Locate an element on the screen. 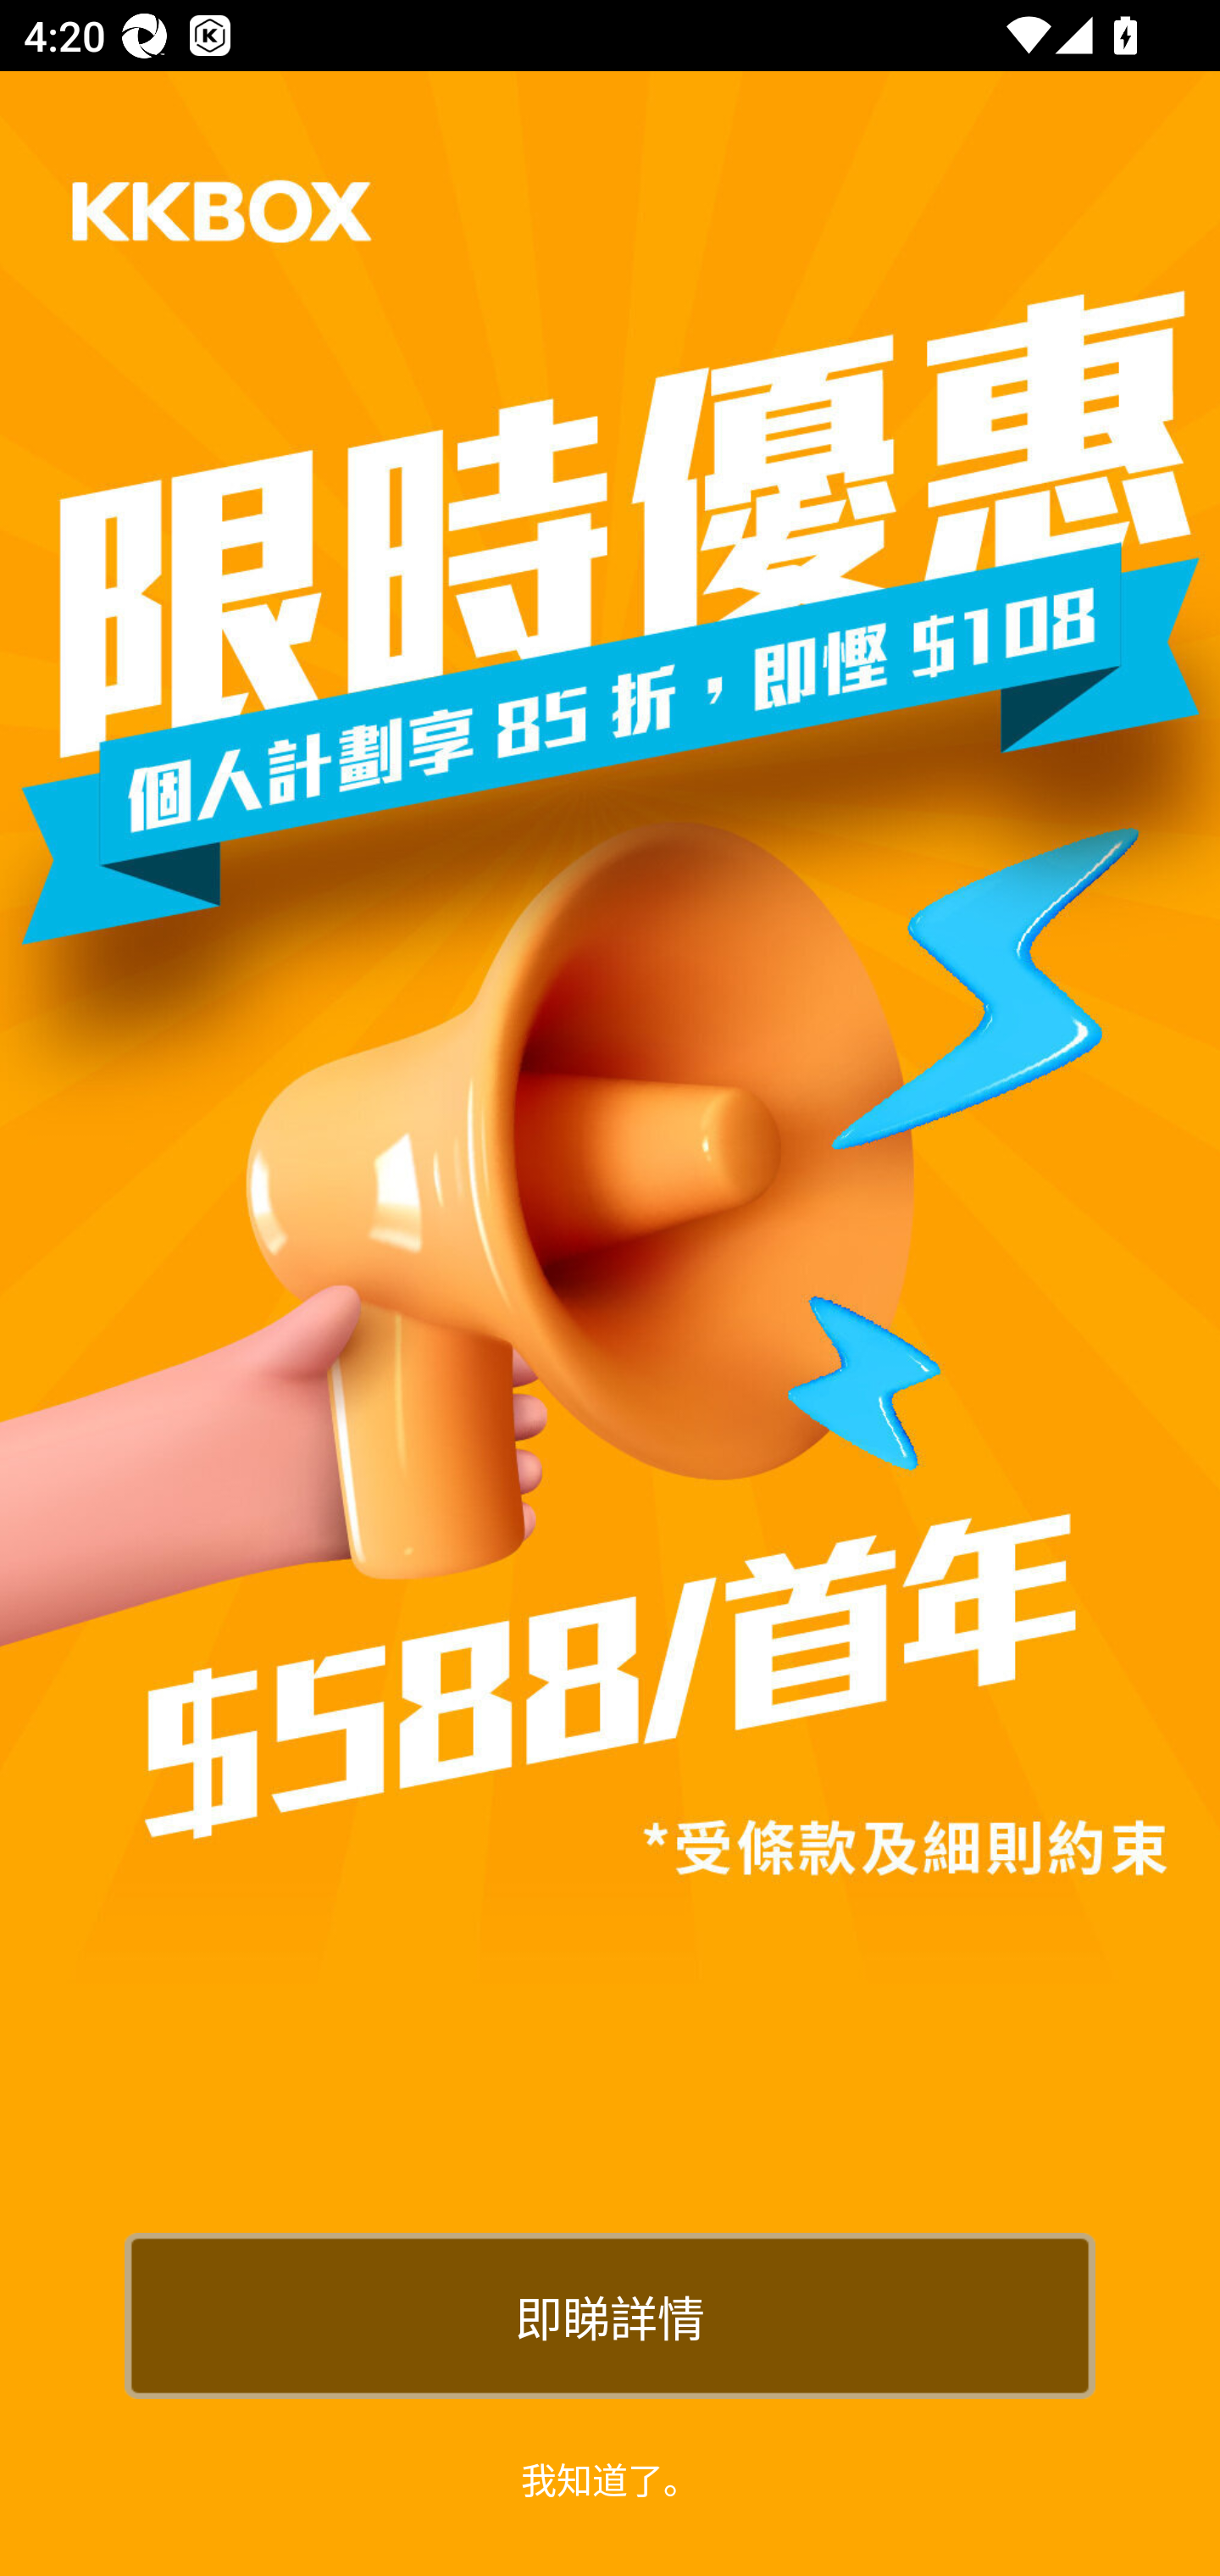  即睇詳情 is located at coordinates (610, 2315).